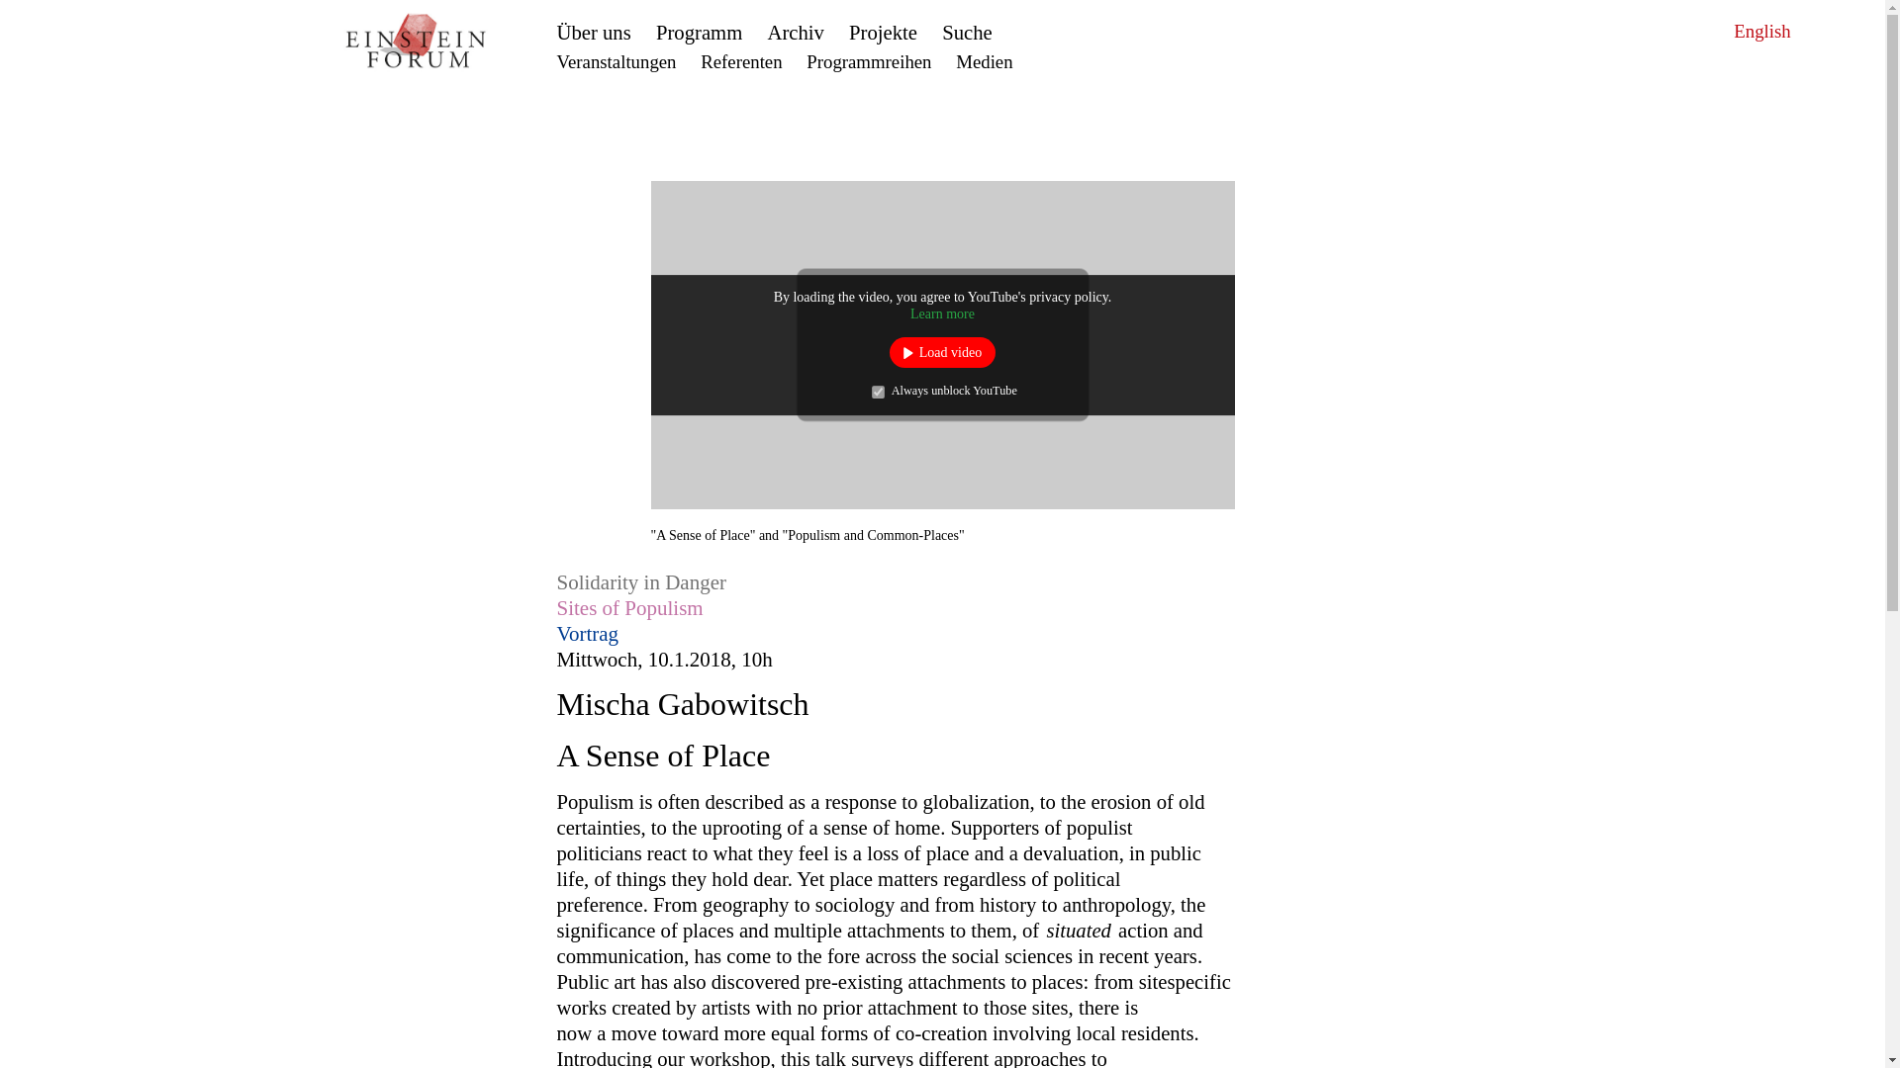 This screenshot has height=1068, width=1900. What do you see at coordinates (942, 314) in the screenshot?
I see `Learn more` at bounding box center [942, 314].